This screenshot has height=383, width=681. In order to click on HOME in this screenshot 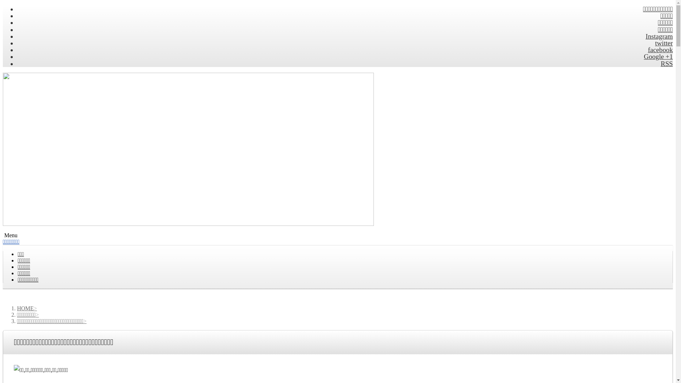, I will do `click(27, 309)`.